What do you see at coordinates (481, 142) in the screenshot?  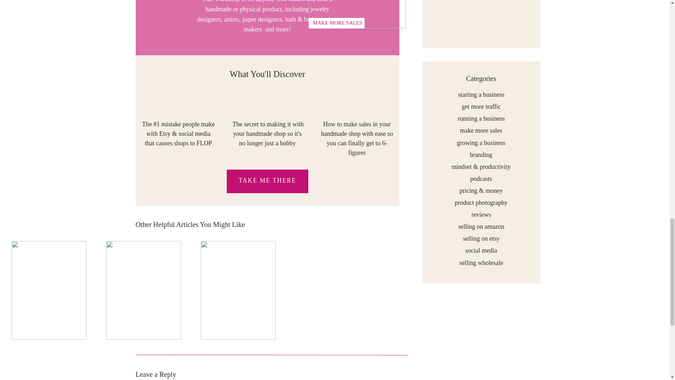 I see `growing a business` at bounding box center [481, 142].